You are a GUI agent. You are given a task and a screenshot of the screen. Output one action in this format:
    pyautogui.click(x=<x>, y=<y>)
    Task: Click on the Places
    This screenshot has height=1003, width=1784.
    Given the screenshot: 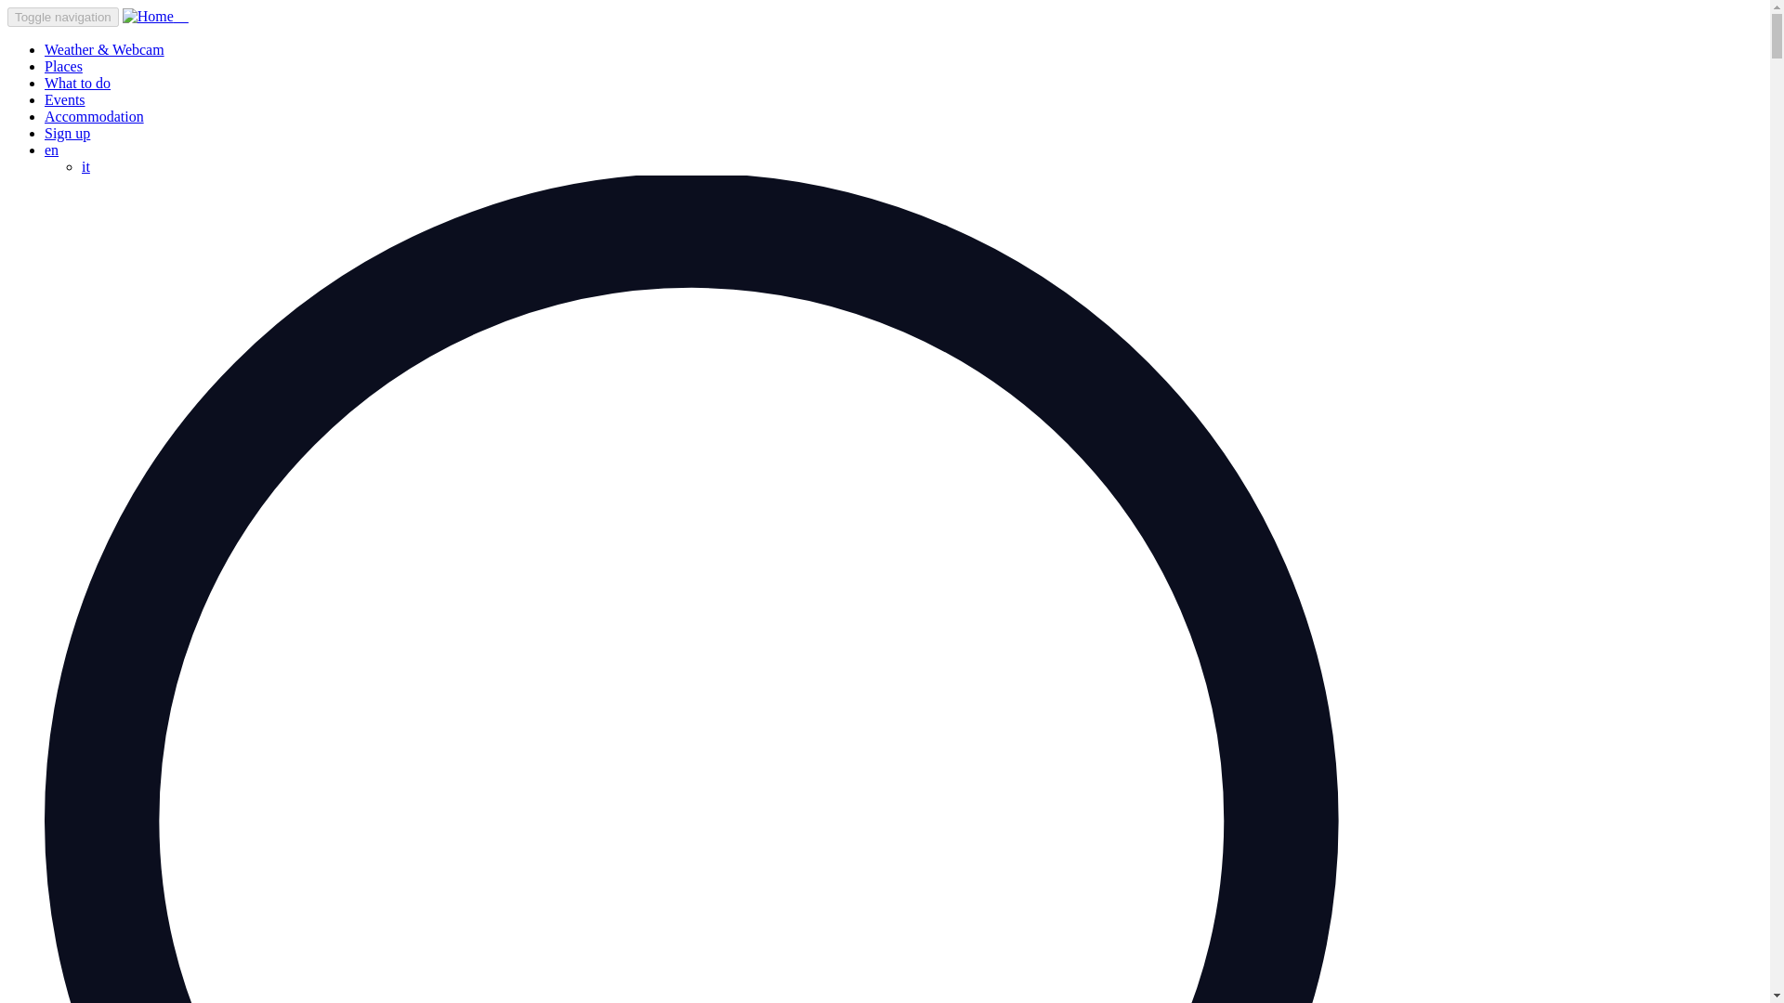 What is the action you would take?
    pyautogui.click(x=63, y=65)
    